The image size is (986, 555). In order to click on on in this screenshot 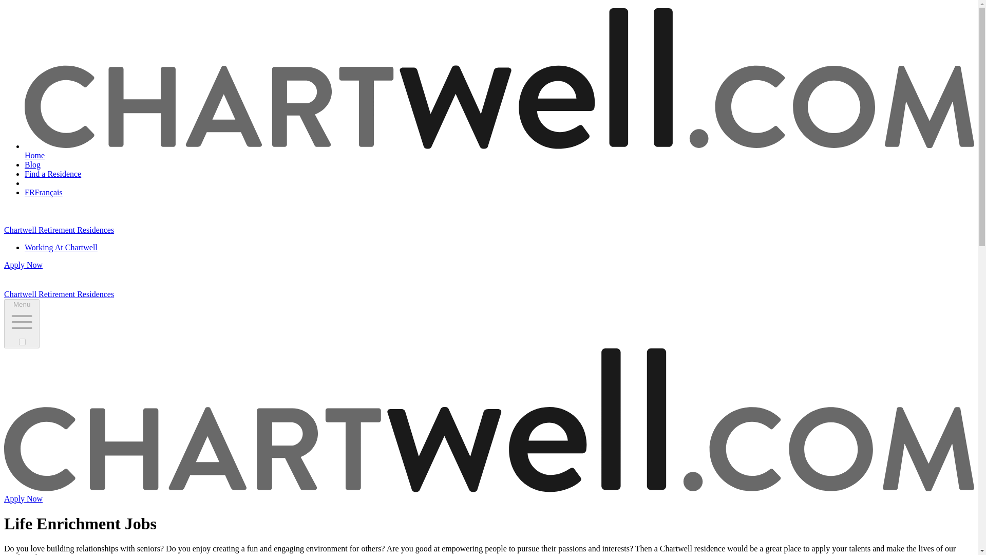, I will do `click(22, 341)`.